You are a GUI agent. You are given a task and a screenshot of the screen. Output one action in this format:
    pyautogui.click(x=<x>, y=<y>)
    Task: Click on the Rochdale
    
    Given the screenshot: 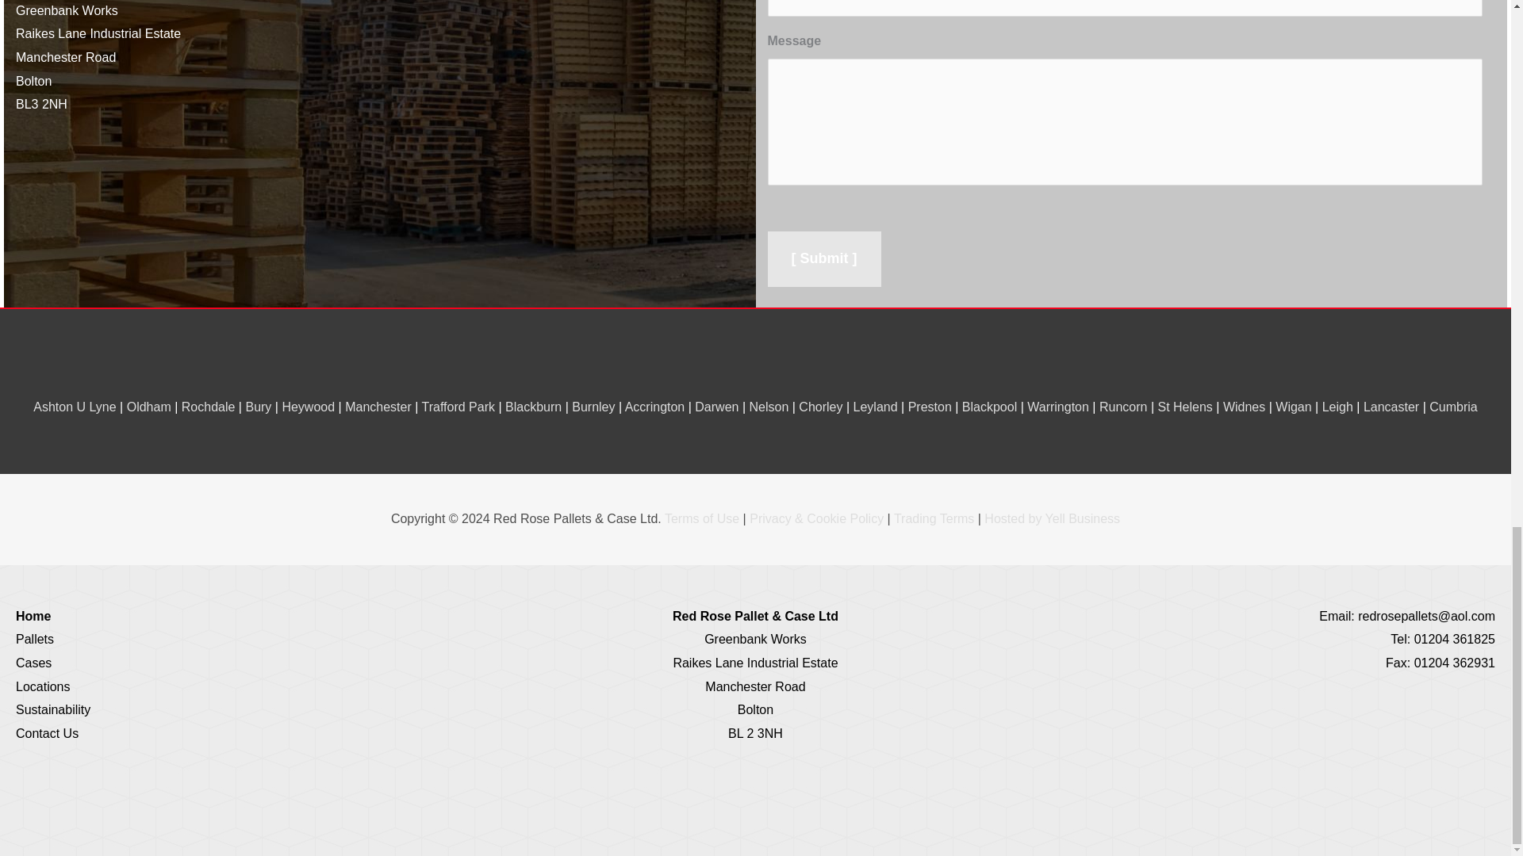 What is the action you would take?
    pyautogui.click(x=208, y=407)
    